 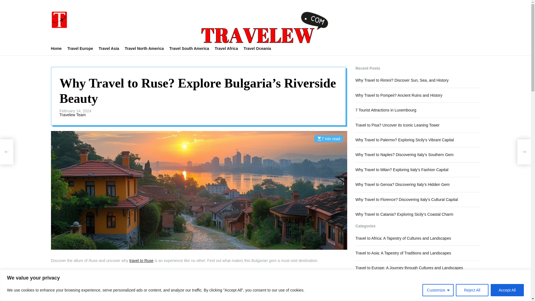 I want to click on Travel Africa, so click(x=229, y=48).